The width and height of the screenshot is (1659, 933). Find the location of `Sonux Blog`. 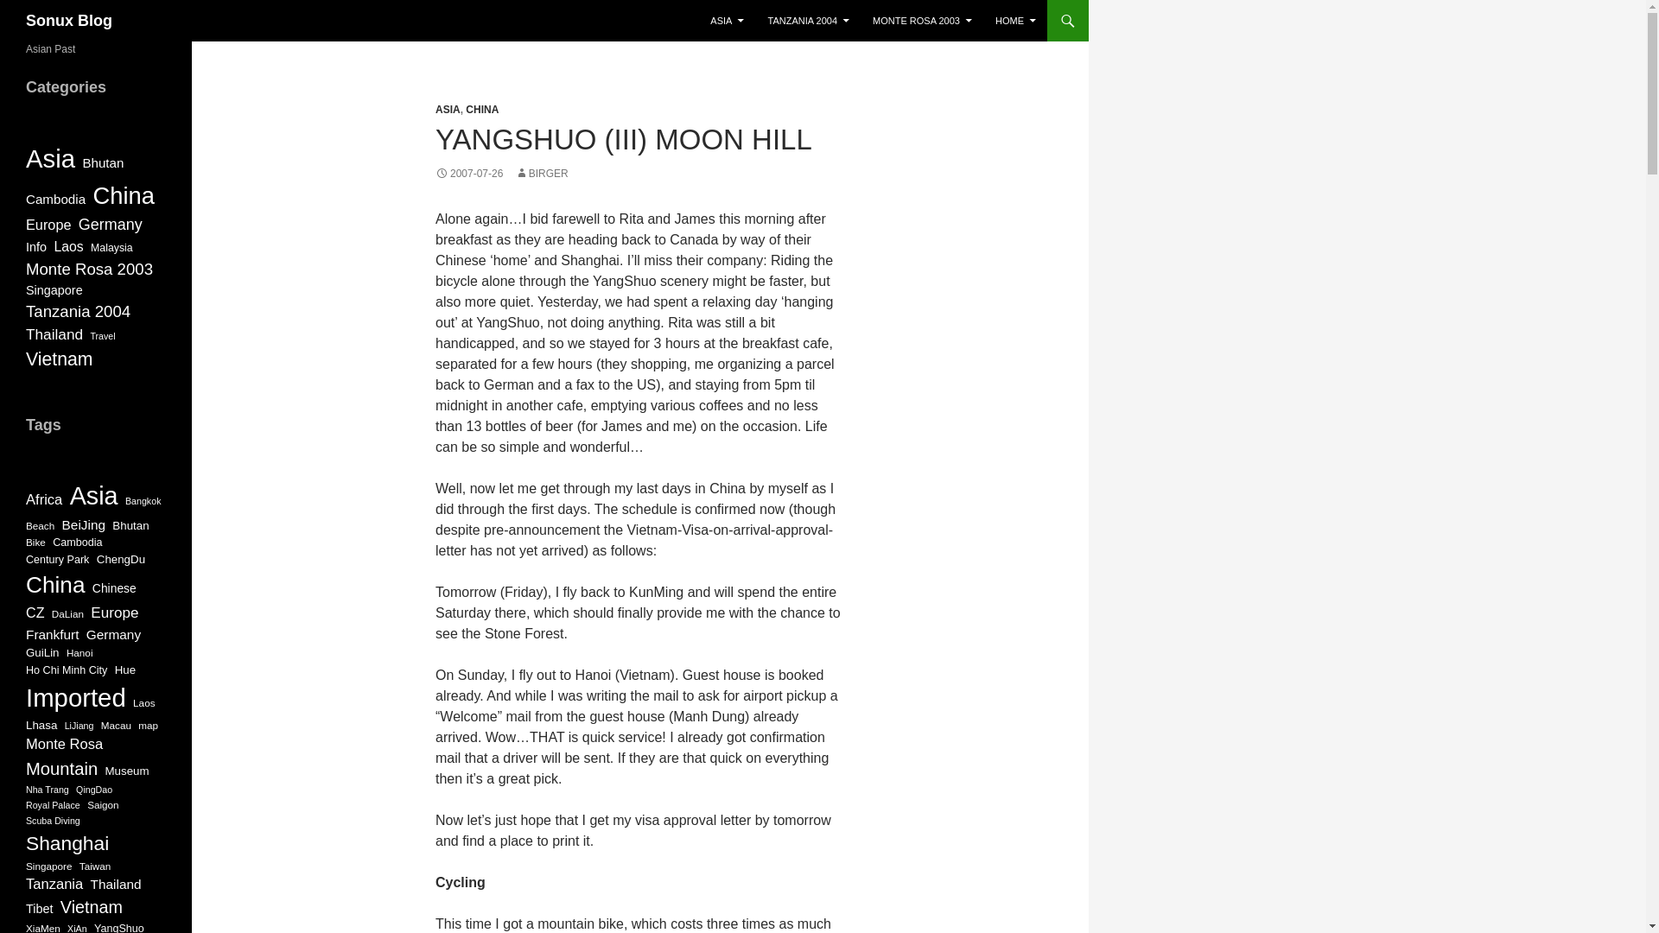

Sonux Blog is located at coordinates (69, 21).